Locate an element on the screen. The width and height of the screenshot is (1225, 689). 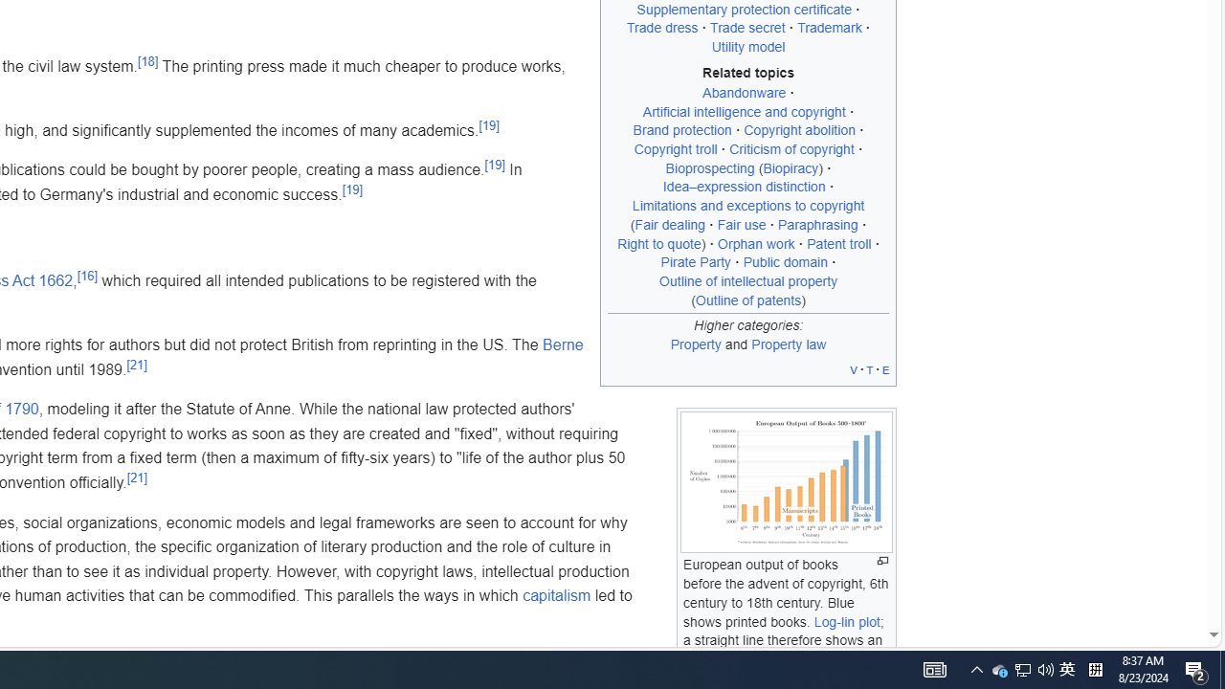
Artificial intelligence and copyright is located at coordinates (744, 111).